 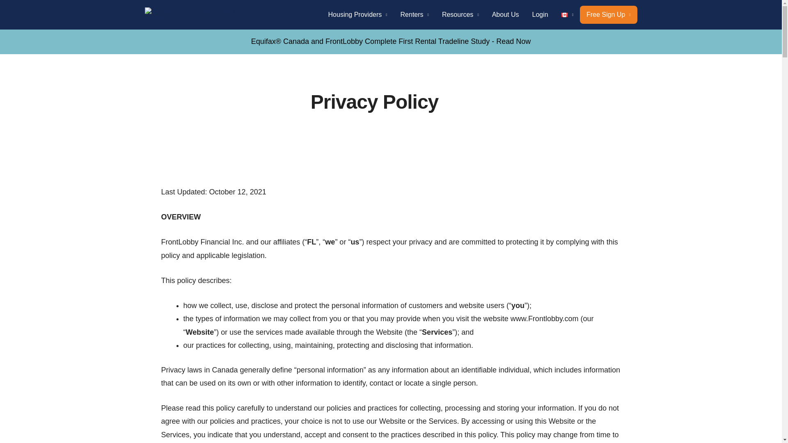 What do you see at coordinates (415, 15) in the screenshot?
I see `Renters` at bounding box center [415, 15].